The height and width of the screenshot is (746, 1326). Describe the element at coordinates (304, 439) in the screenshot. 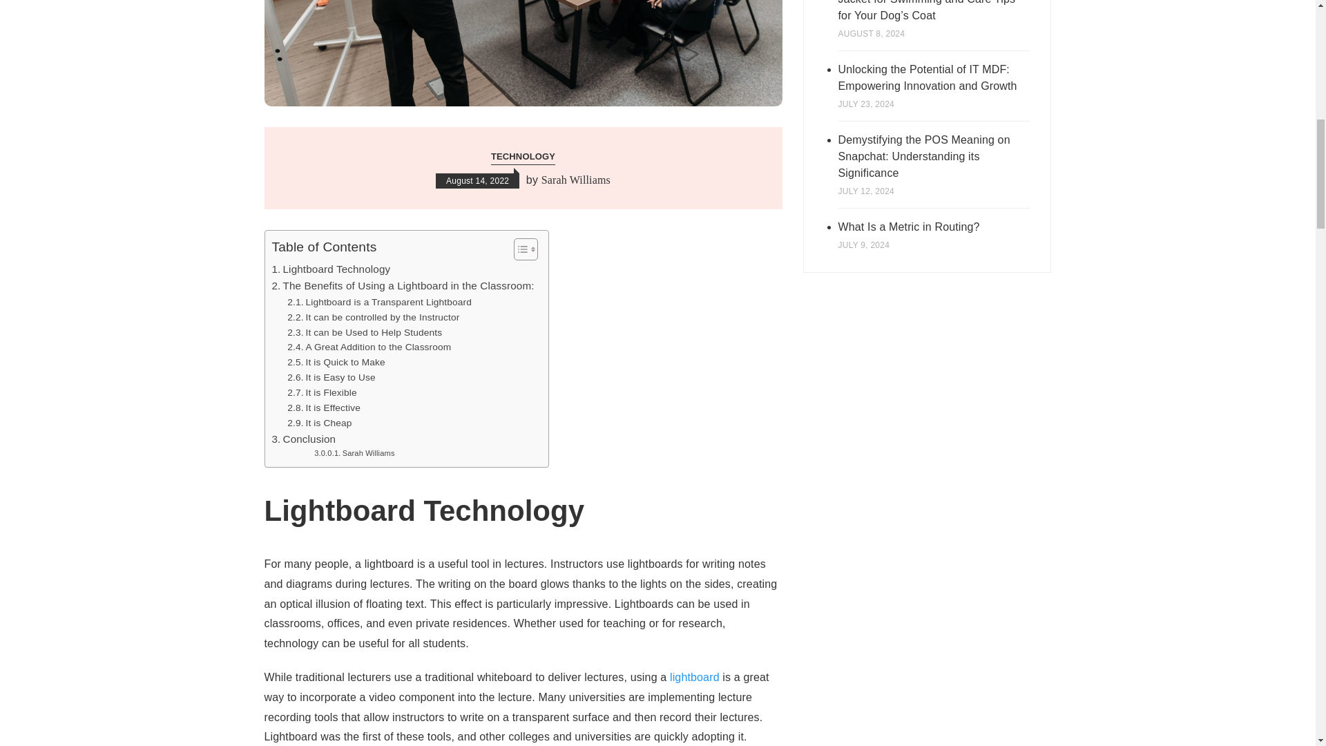

I see `Conclusion` at that location.